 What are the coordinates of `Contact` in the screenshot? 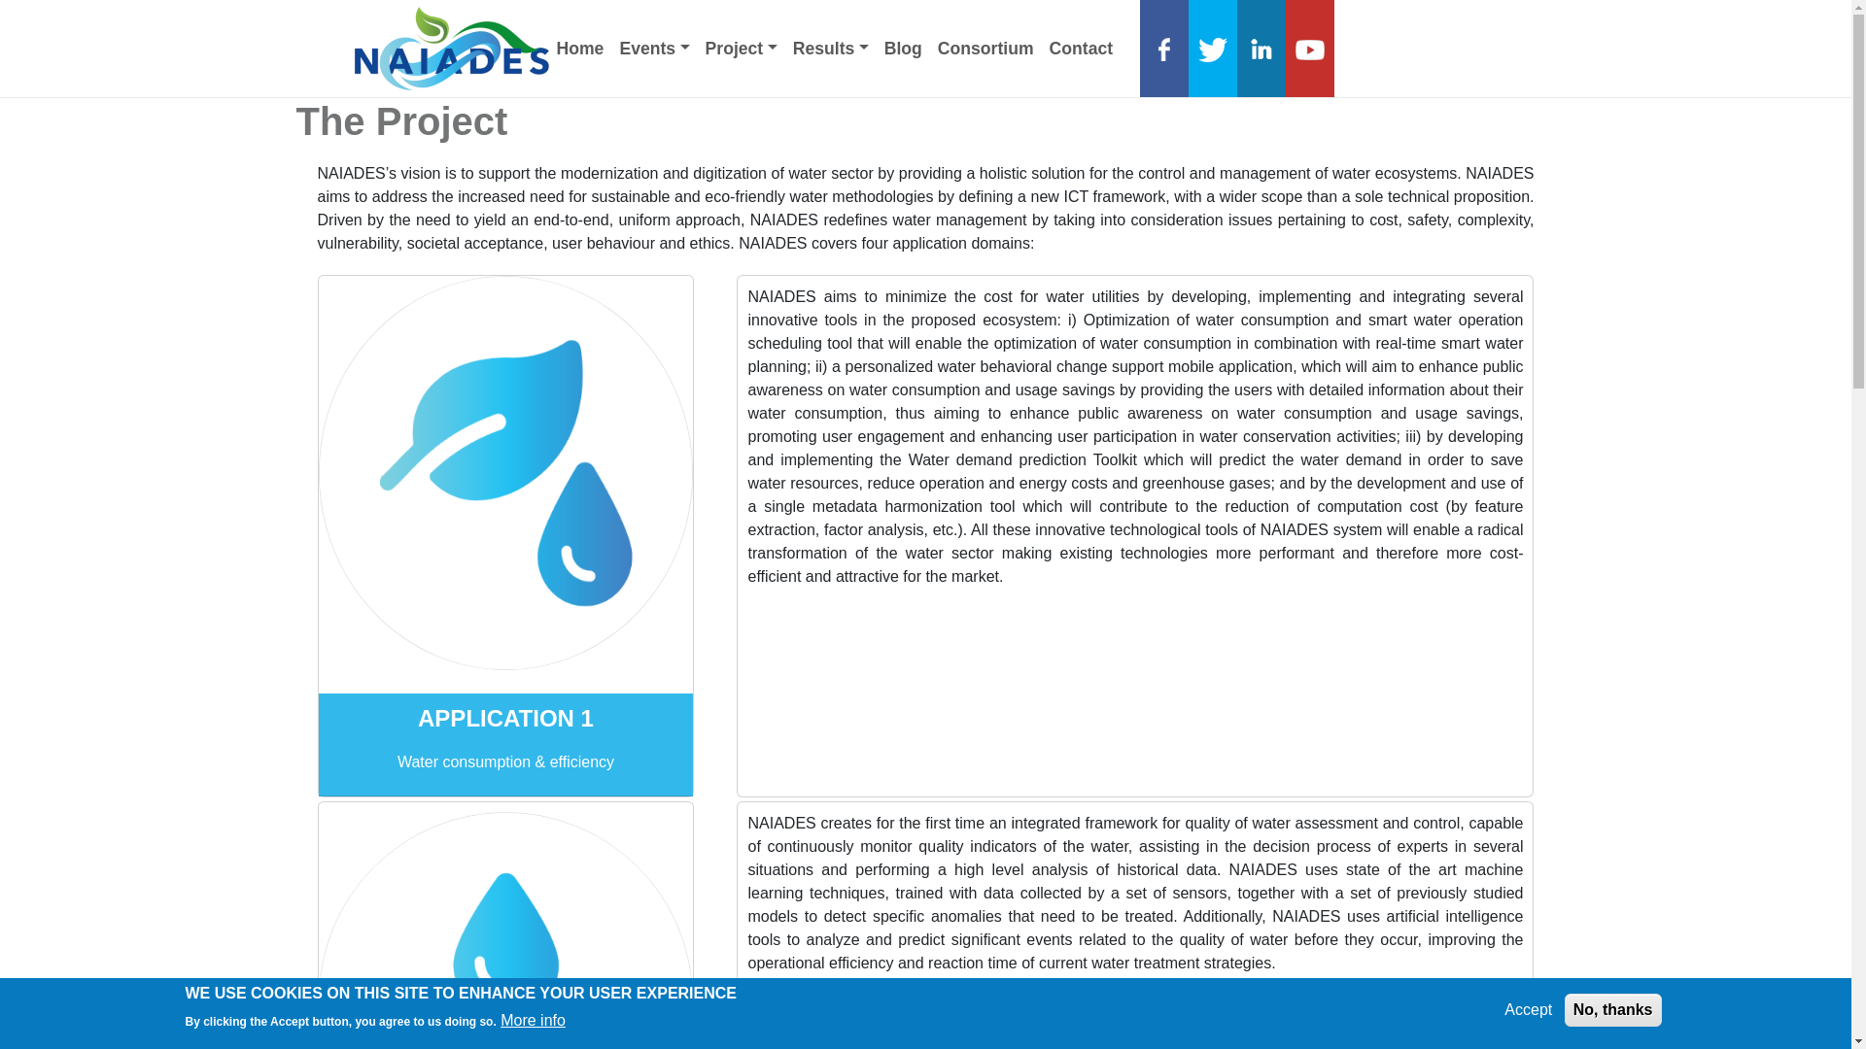 It's located at (1081, 49).